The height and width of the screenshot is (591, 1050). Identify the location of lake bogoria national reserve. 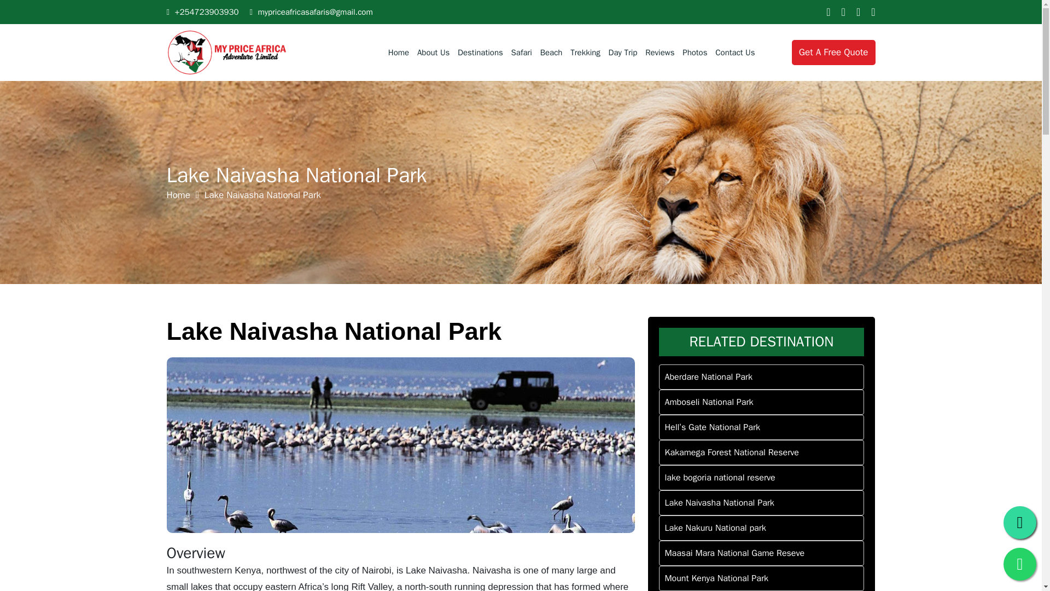
(761, 477).